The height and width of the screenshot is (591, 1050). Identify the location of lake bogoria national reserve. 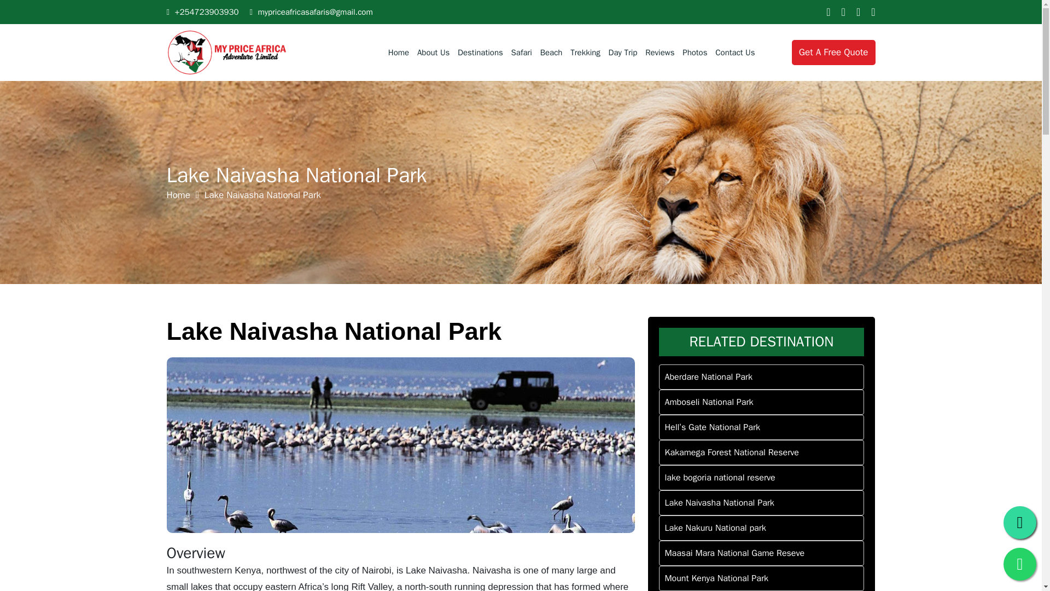
(761, 477).